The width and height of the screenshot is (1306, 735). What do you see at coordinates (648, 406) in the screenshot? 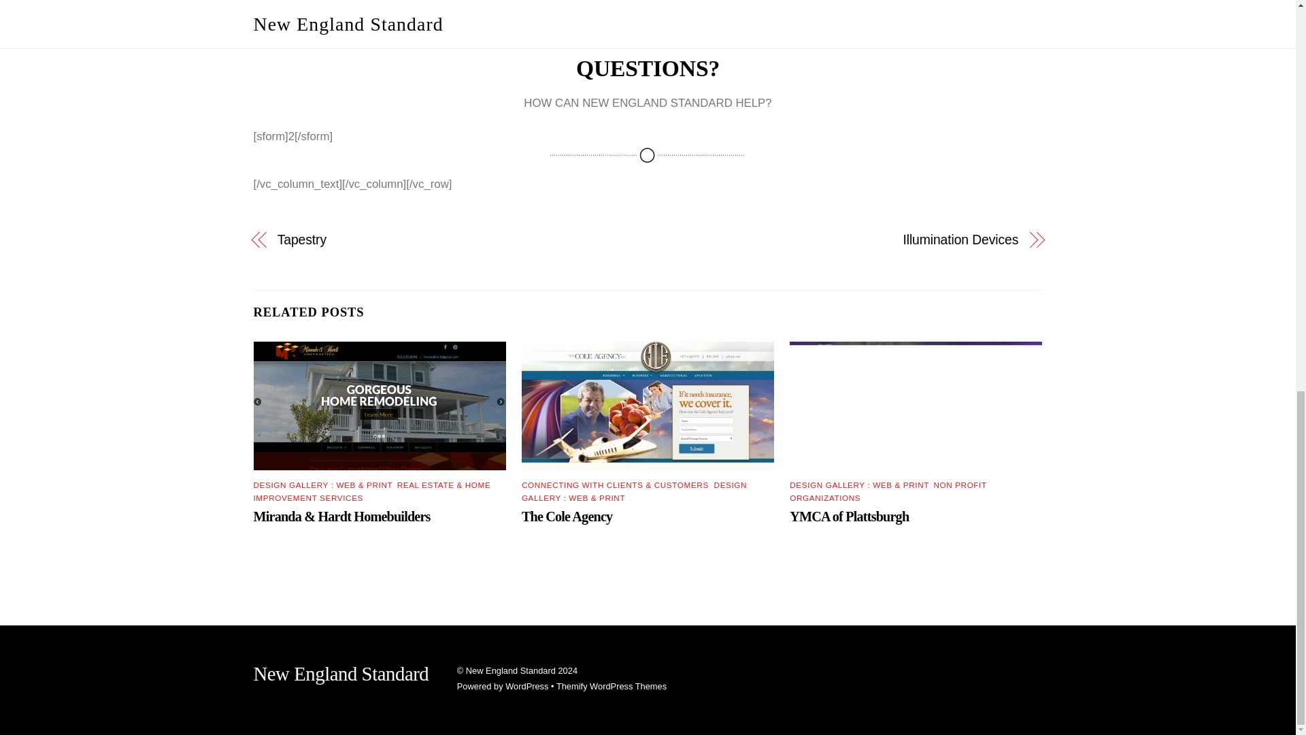
I see `NES-g-COLE` at bounding box center [648, 406].